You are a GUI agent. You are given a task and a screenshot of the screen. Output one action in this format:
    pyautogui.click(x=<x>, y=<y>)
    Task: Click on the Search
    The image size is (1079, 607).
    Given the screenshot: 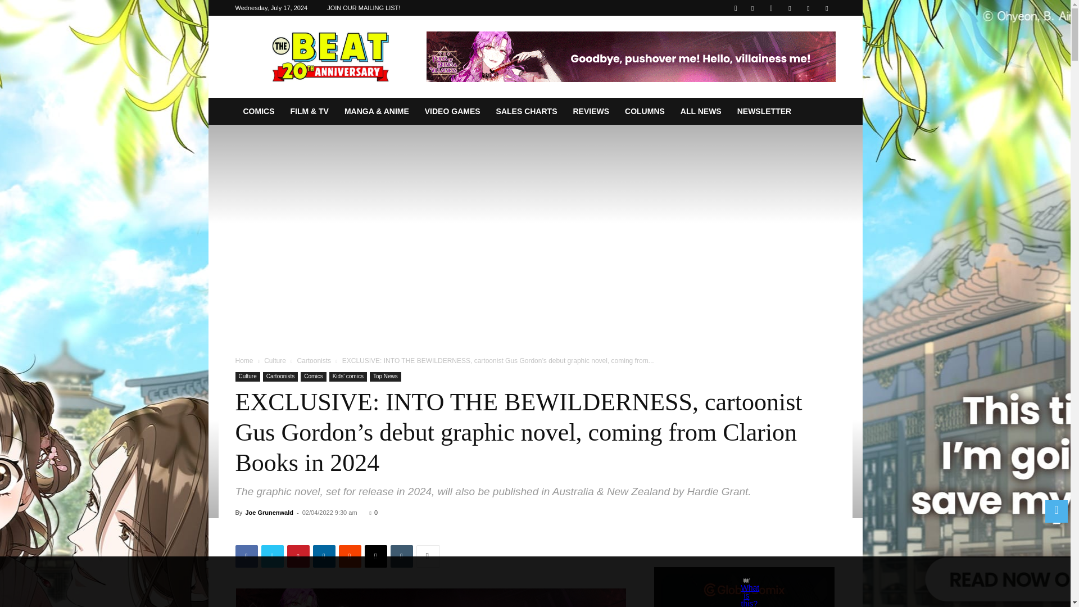 What is the action you would take?
    pyautogui.click(x=804, y=48)
    